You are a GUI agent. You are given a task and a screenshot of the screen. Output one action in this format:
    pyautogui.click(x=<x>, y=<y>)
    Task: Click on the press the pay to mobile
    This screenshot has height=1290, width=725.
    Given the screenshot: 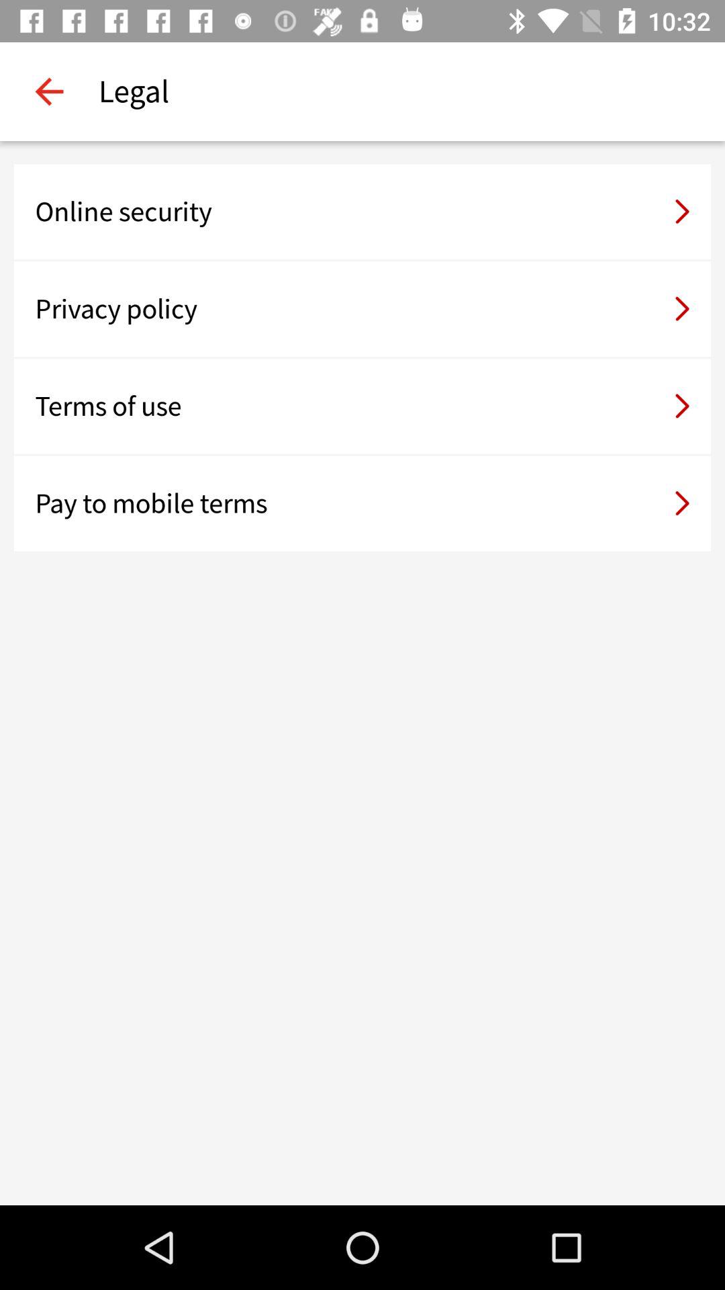 What is the action you would take?
    pyautogui.click(x=362, y=503)
    